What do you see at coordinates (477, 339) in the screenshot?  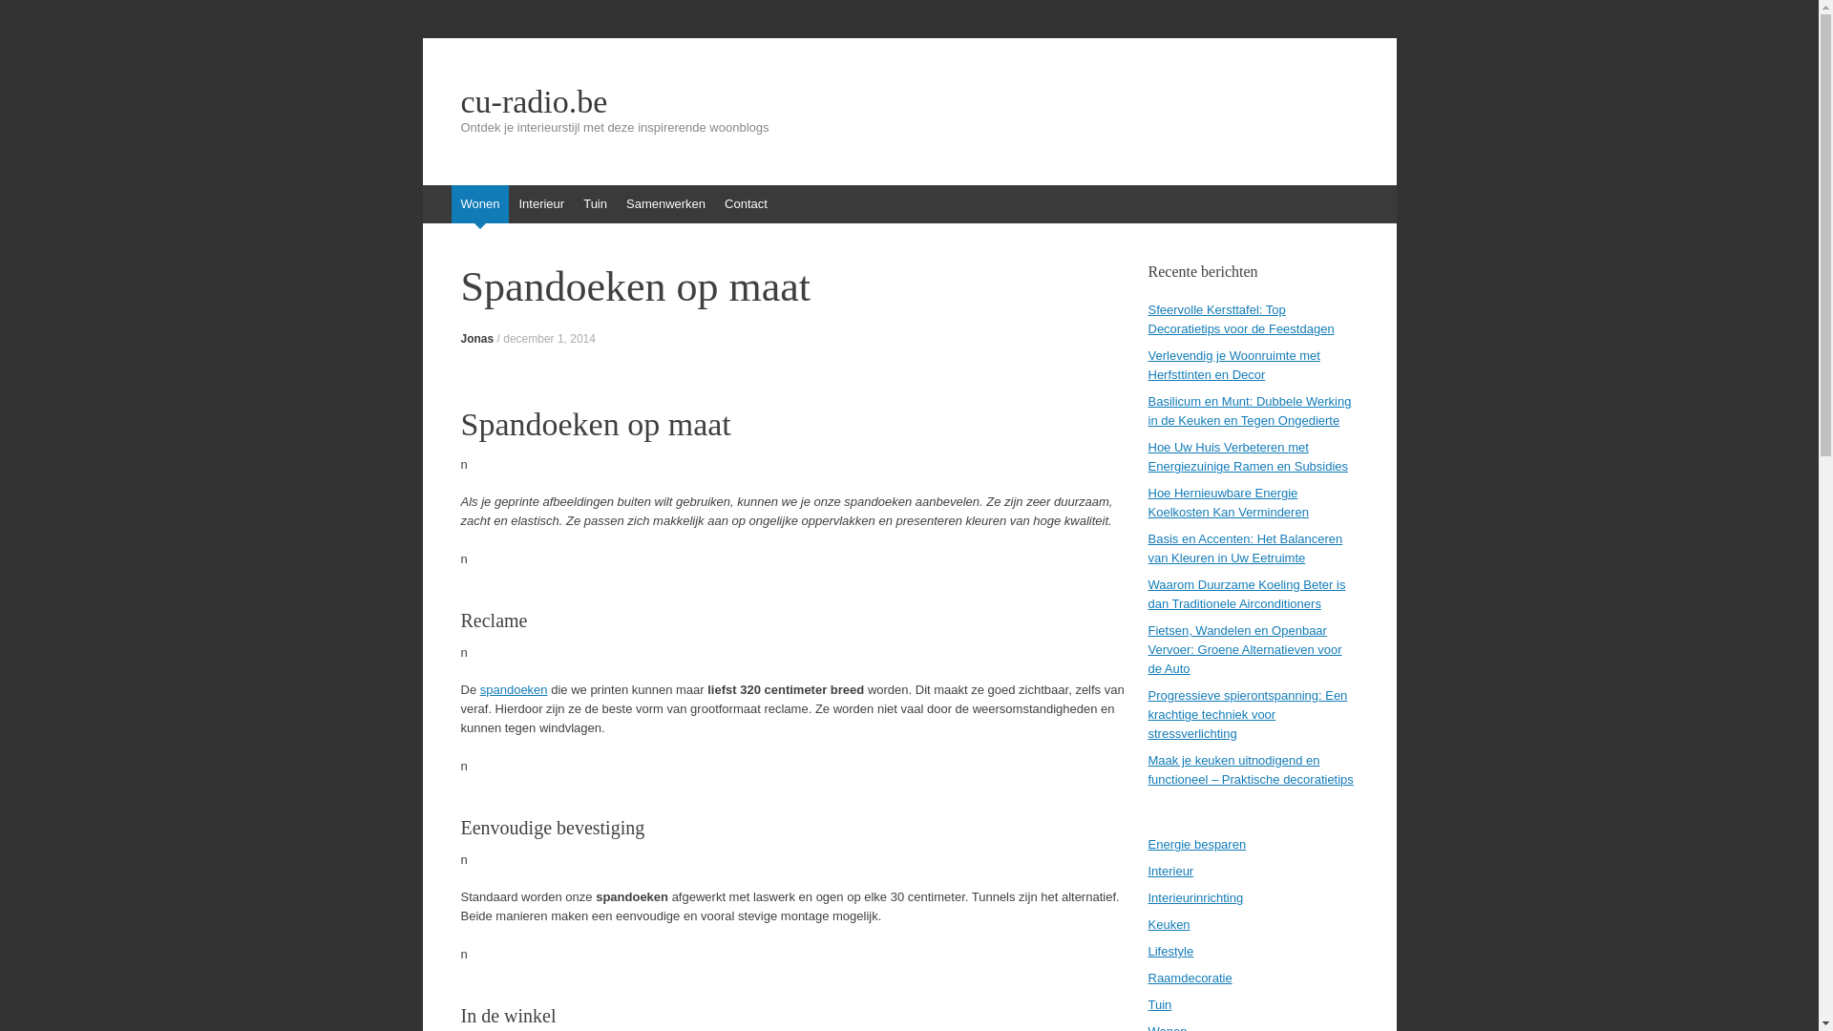 I see `Jonas` at bounding box center [477, 339].